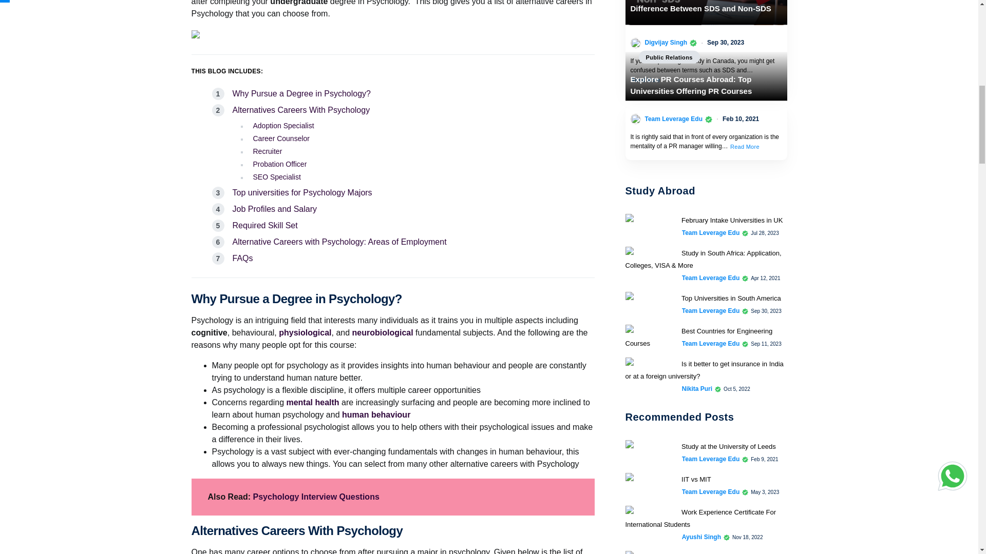  Describe the element at coordinates (711, 459) in the screenshot. I see `View all posts by Team Leverage Edu` at that location.